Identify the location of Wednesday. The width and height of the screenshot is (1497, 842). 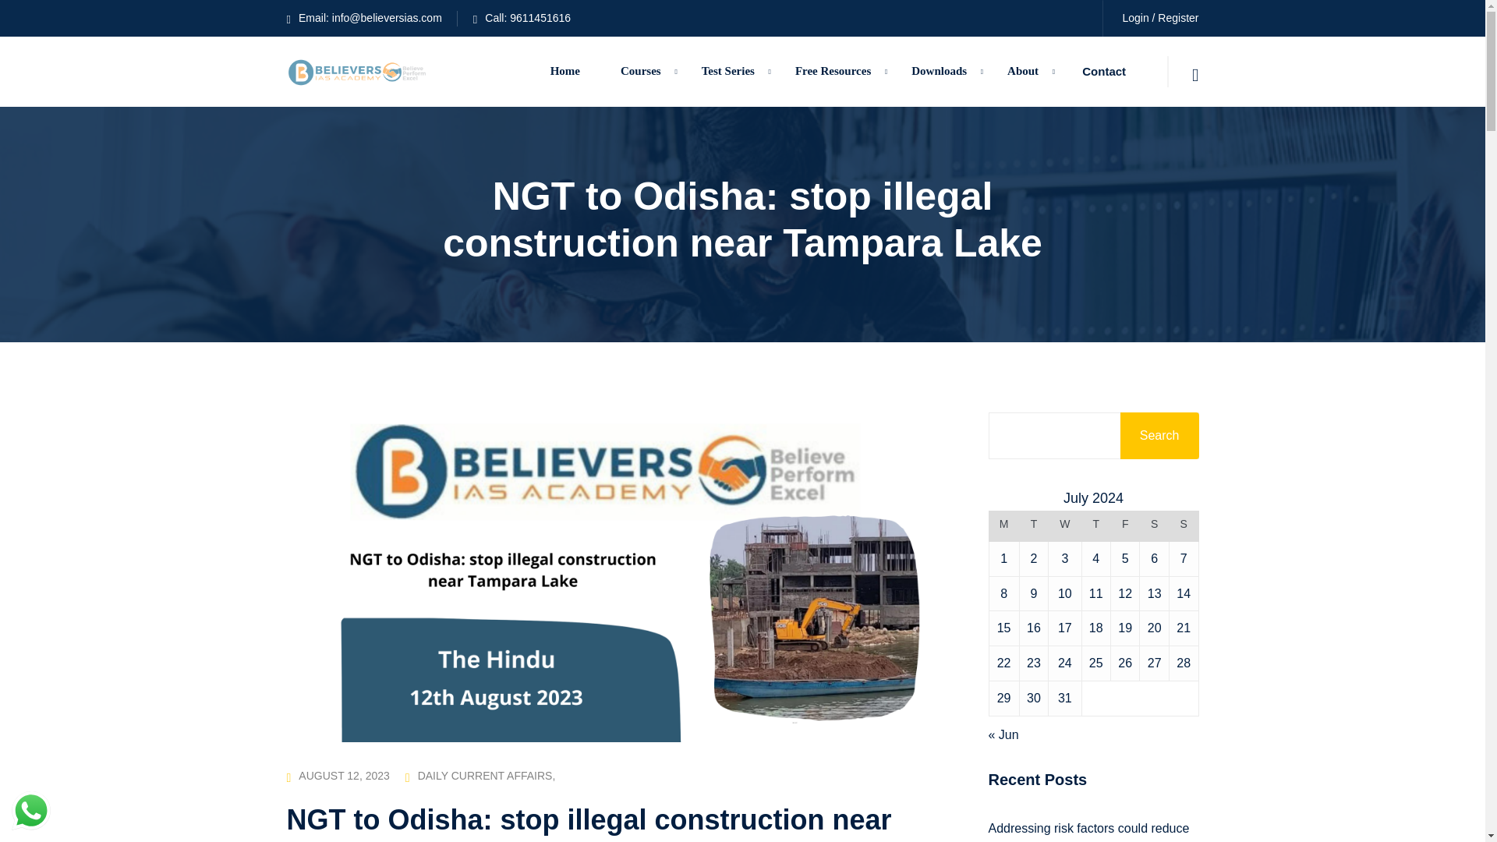
(1065, 526).